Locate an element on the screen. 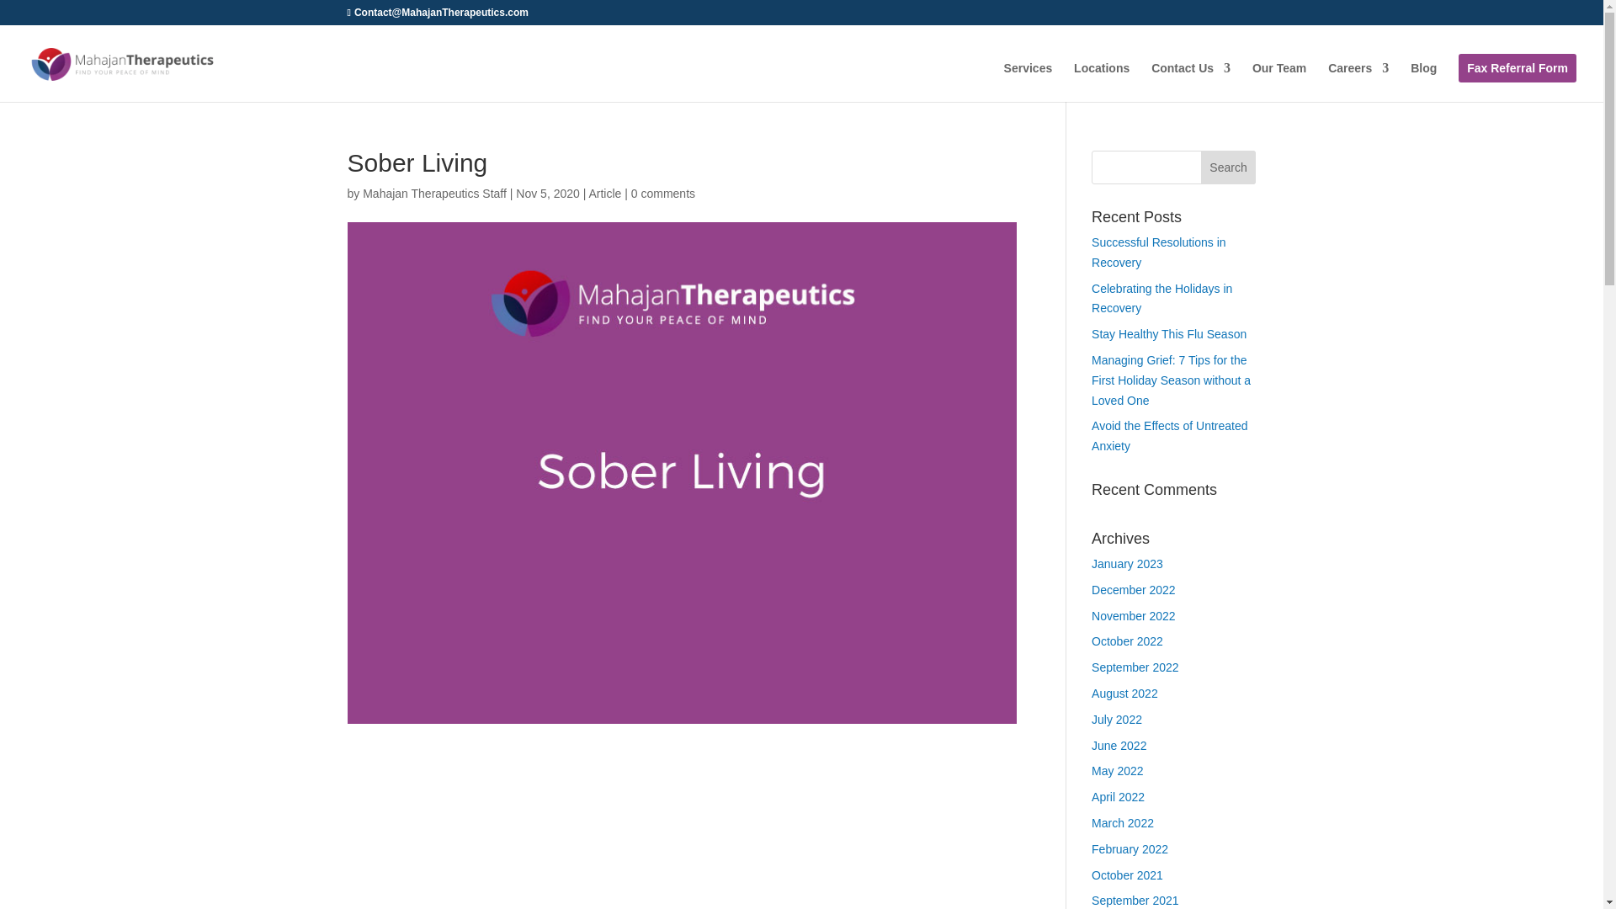 This screenshot has width=1616, height=909. September 2022 is located at coordinates (1135, 667).